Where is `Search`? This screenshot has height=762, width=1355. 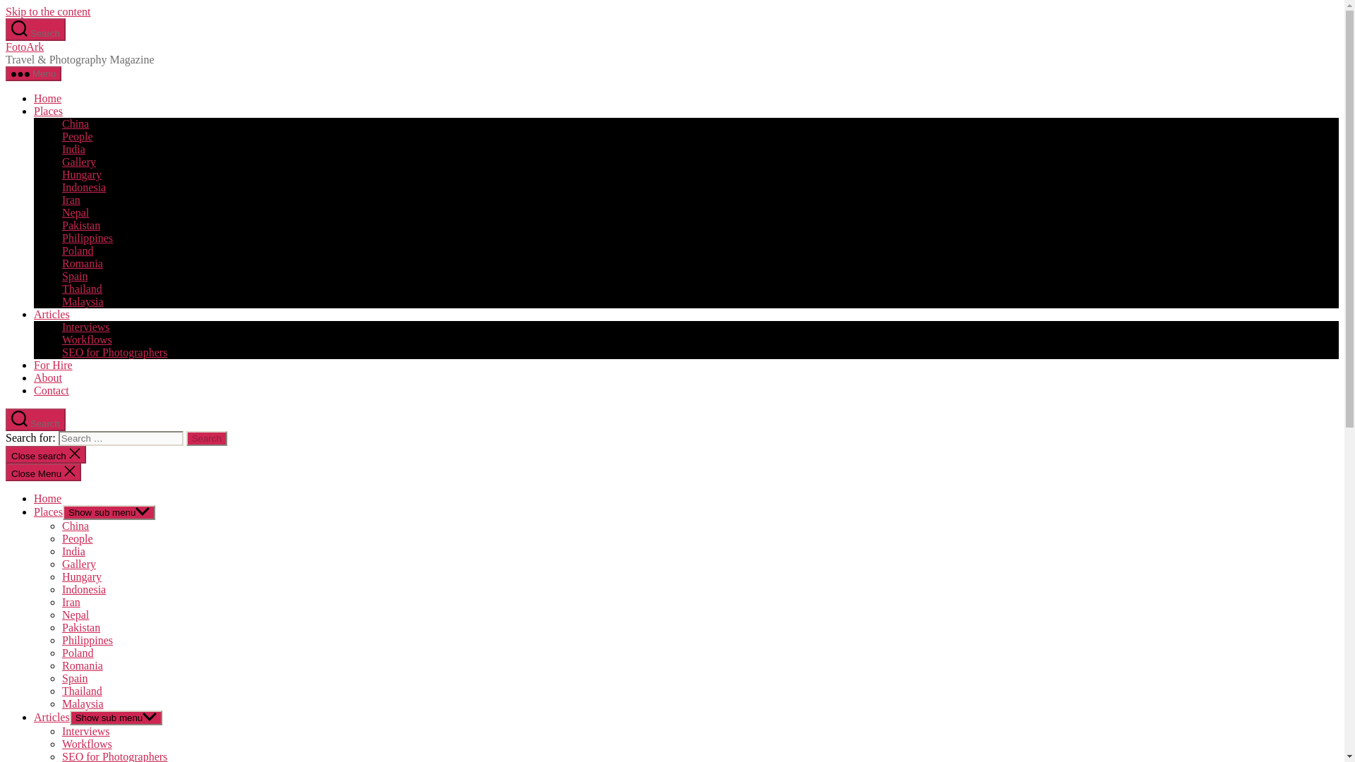
Search is located at coordinates (35, 419).